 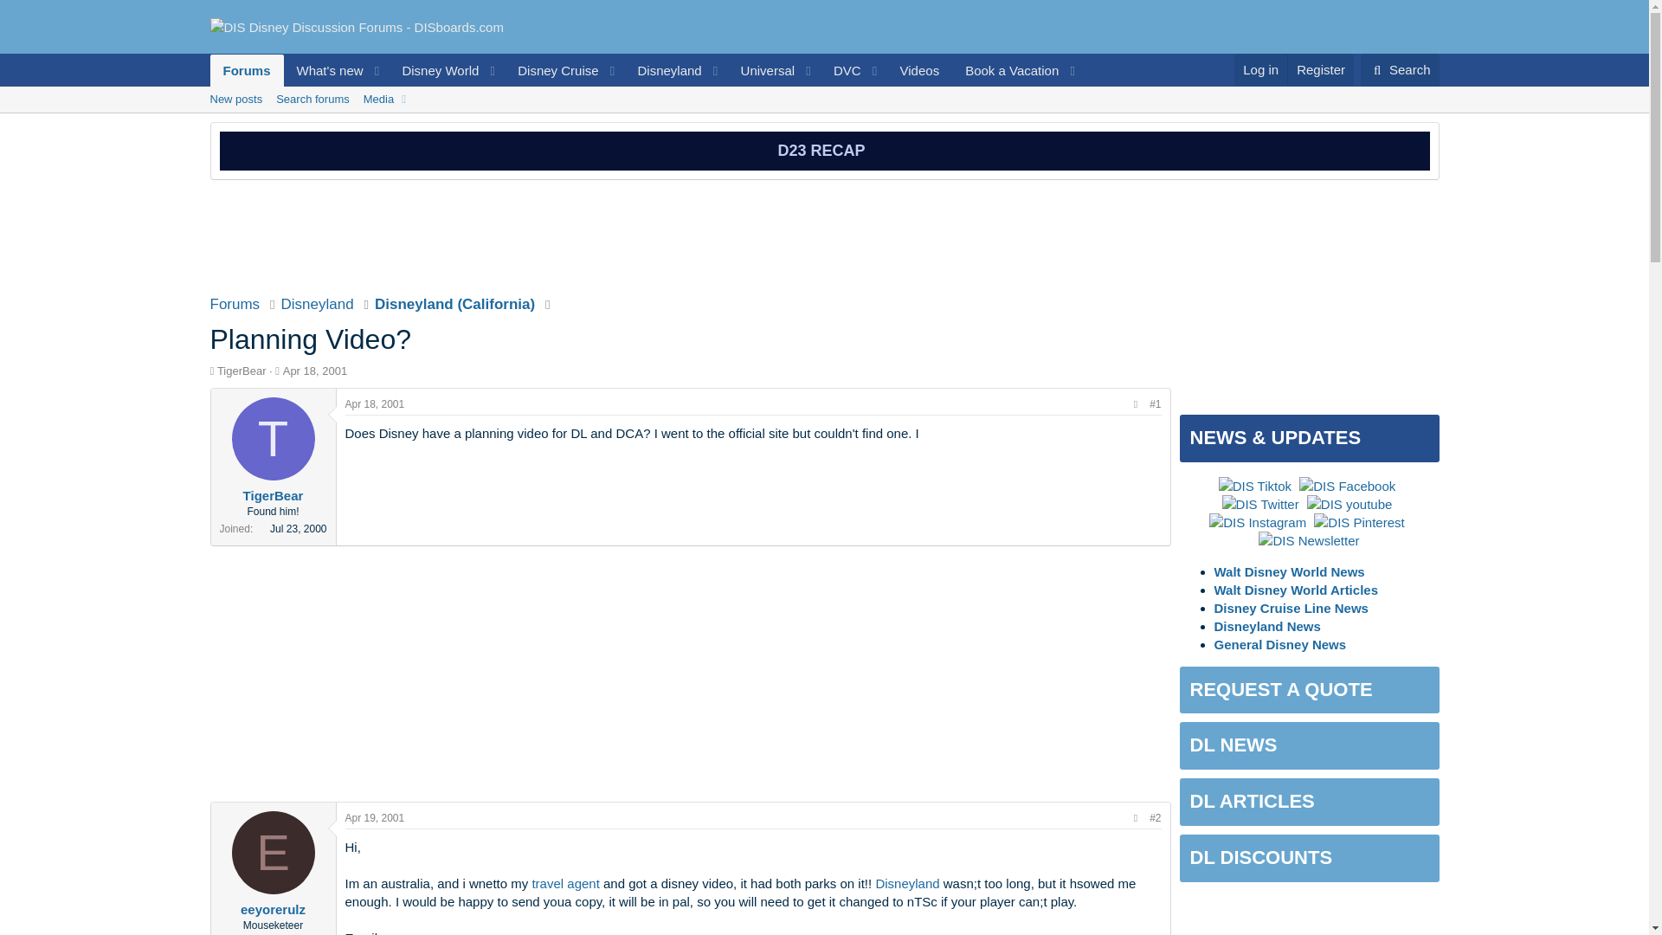 What do you see at coordinates (552, 70) in the screenshot?
I see `Disney Cruise Line Information` at bounding box center [552, 70].